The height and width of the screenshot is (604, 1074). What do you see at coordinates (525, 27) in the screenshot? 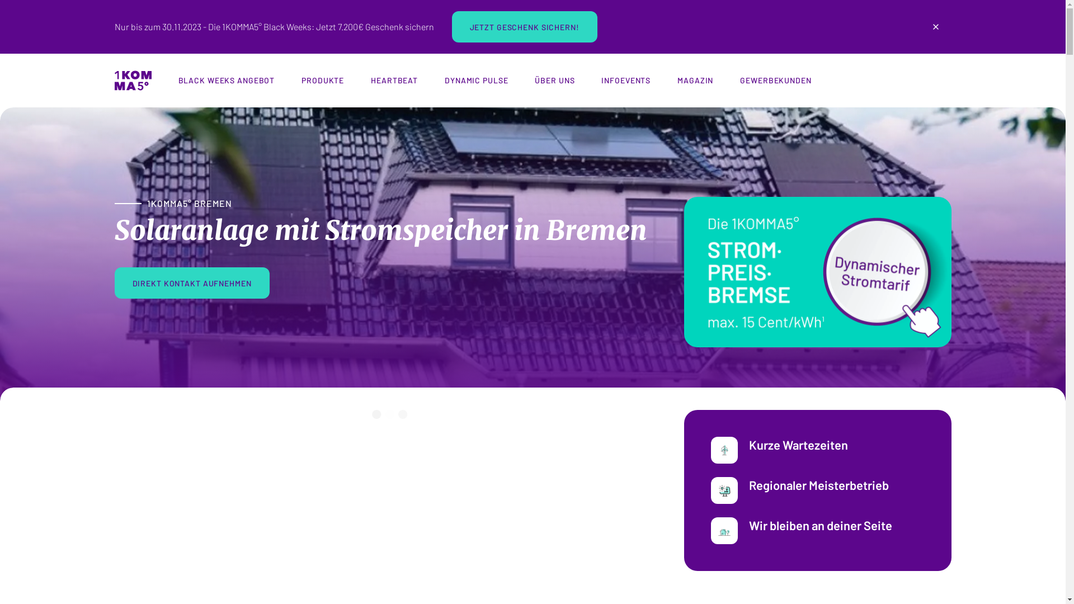
I see `JETZT GESCHENK SICHERN!` at bounding box center [525, 27].